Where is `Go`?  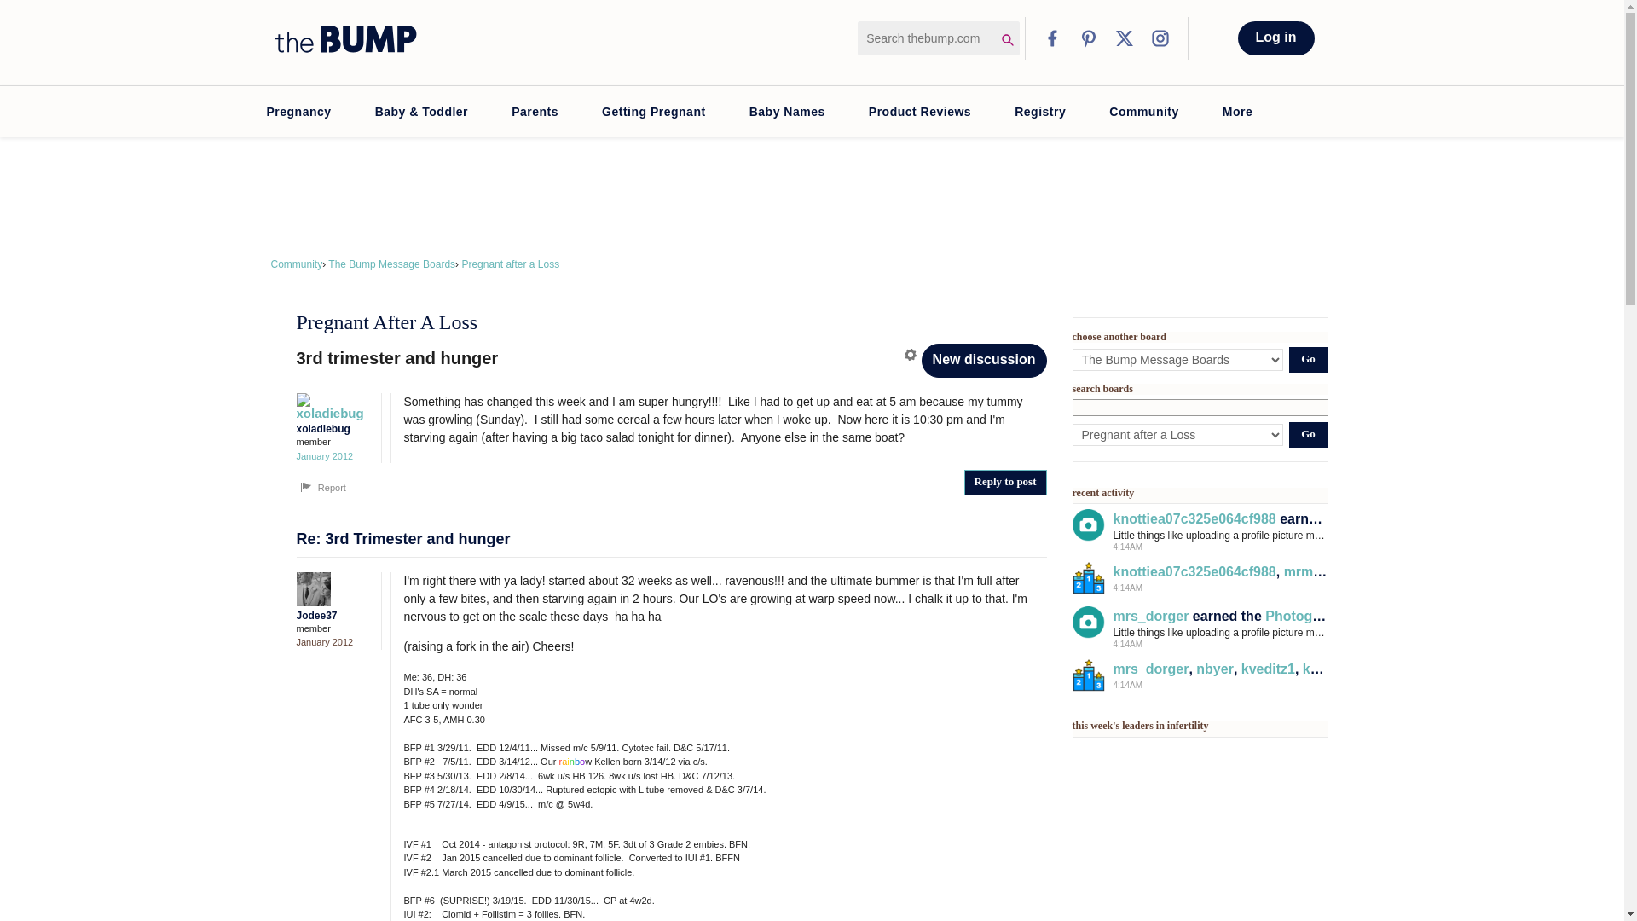
Go is located at coordinates (1308, 434).